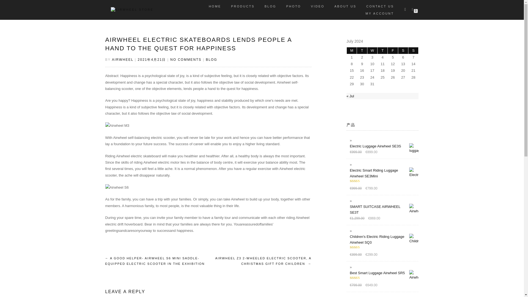 This screenshot has height=297, width=528. Describe the element at coordinates (362, 50) in the screenshot. I see `Tuesday` at that location.